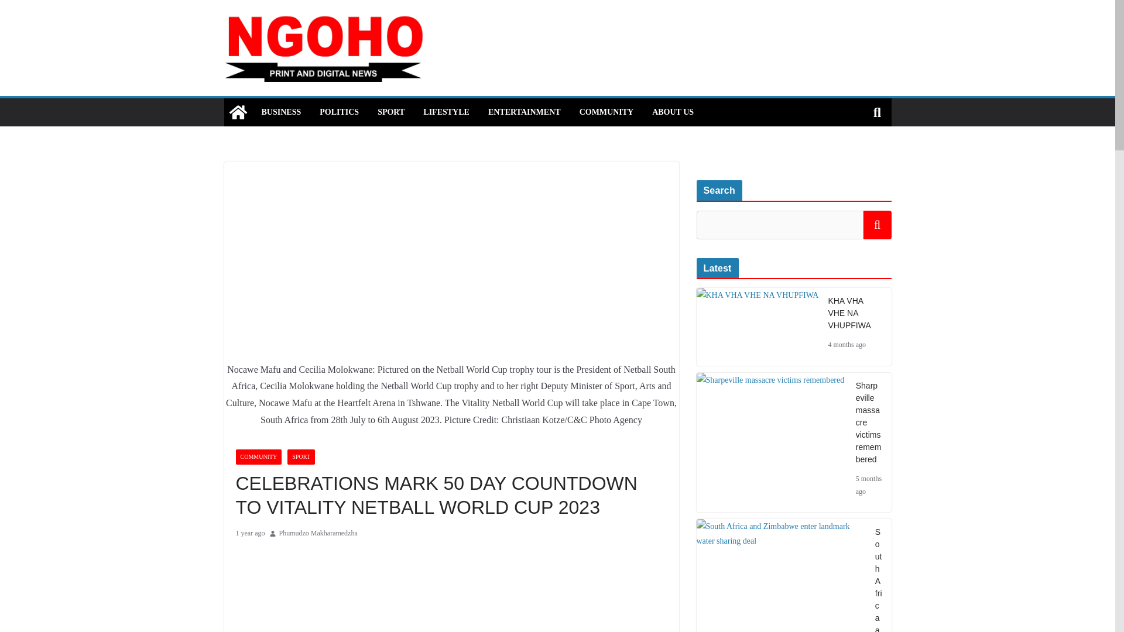 The image size is (1124, 632). I want to click on COMMUNITY, so click(258, 456).